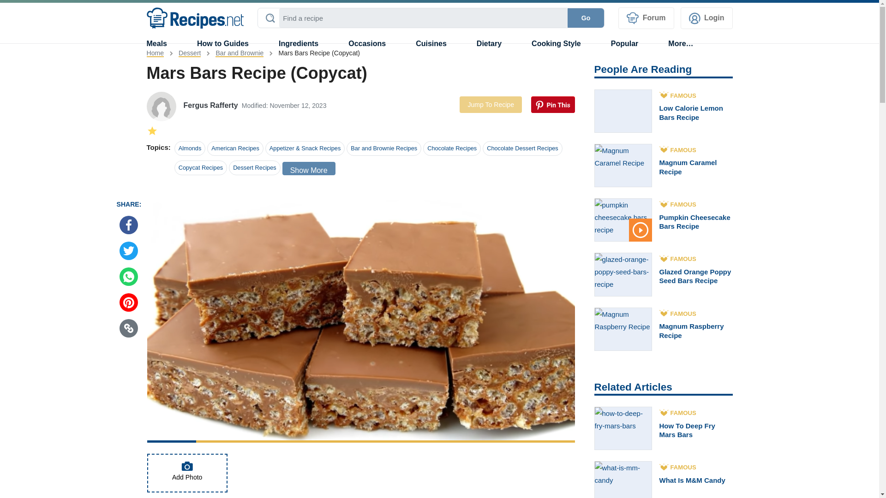 The height and width of the screenshot is (498, 886). Describe the element at coordinates (129, 276) in the screenshot. I see `Share on WhatsApp` at that location.